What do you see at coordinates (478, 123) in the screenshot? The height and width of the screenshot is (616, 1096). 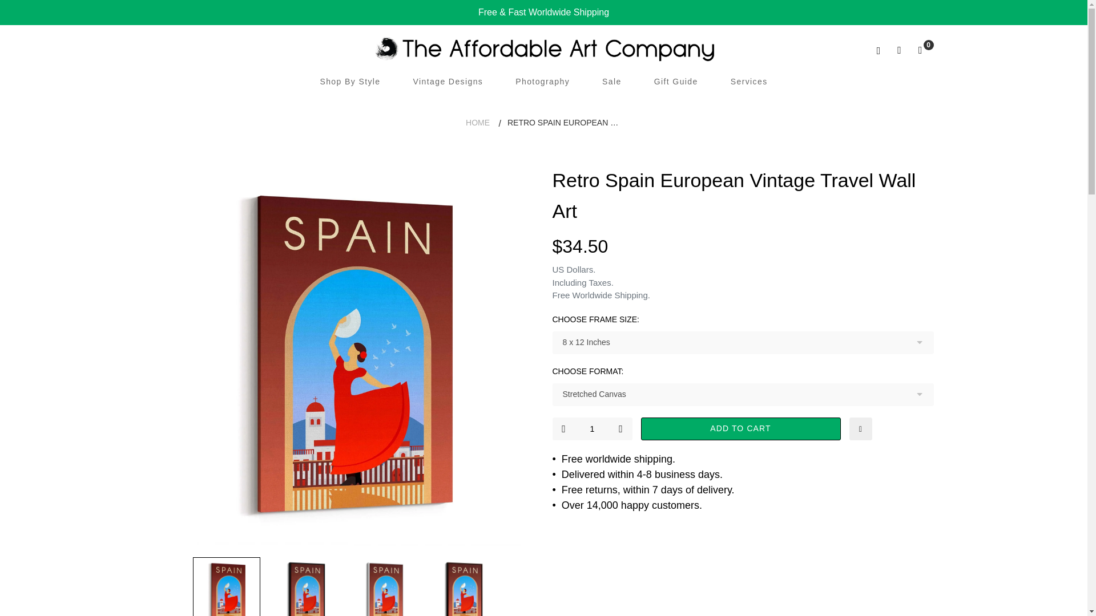 I see `Home` at bounding box center [478, 123].